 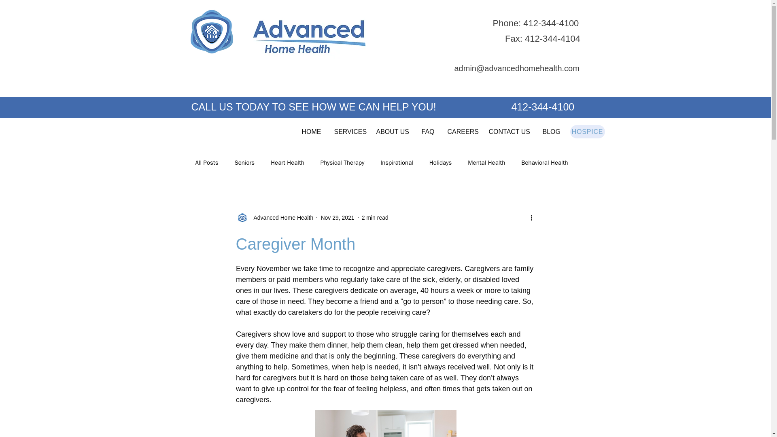 I want to click on Behavioral Health, so click(x=545, y=163).